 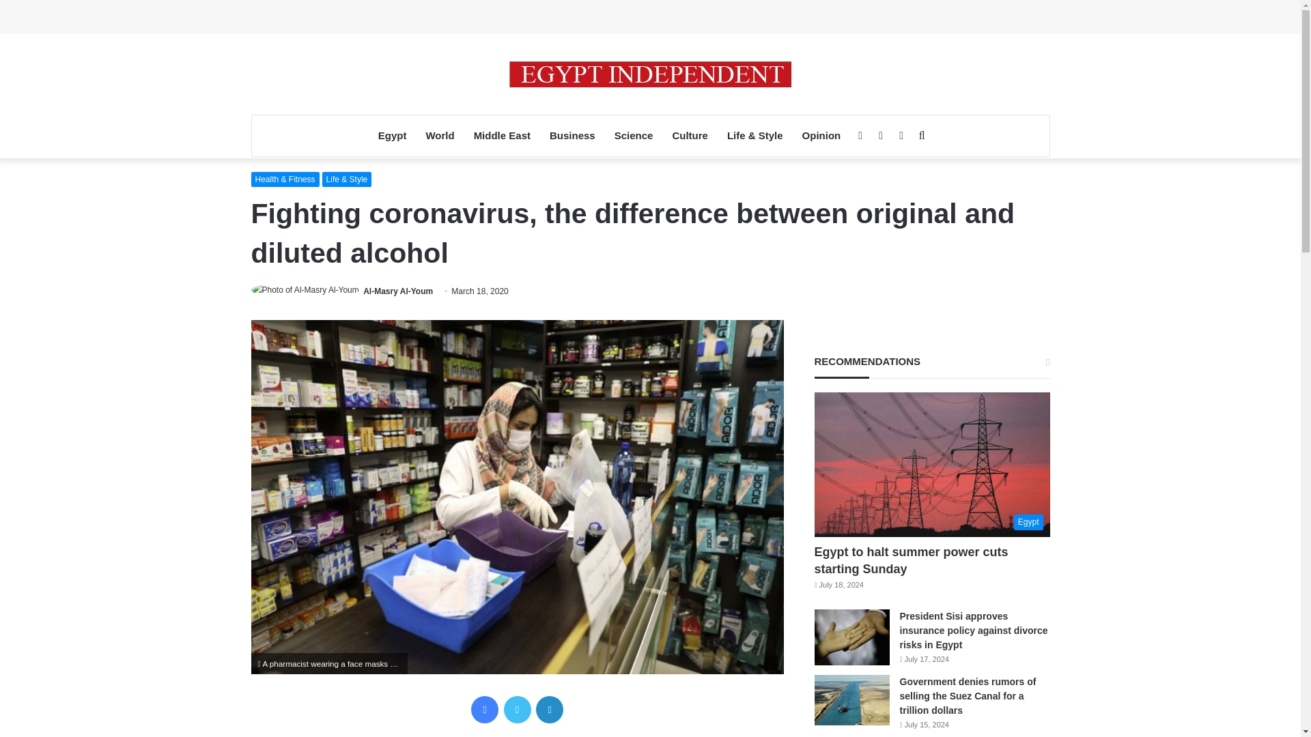 What do you see at coordinates (440, 135) in the screenshot?
I see `World` at bounding box center [440, 135].